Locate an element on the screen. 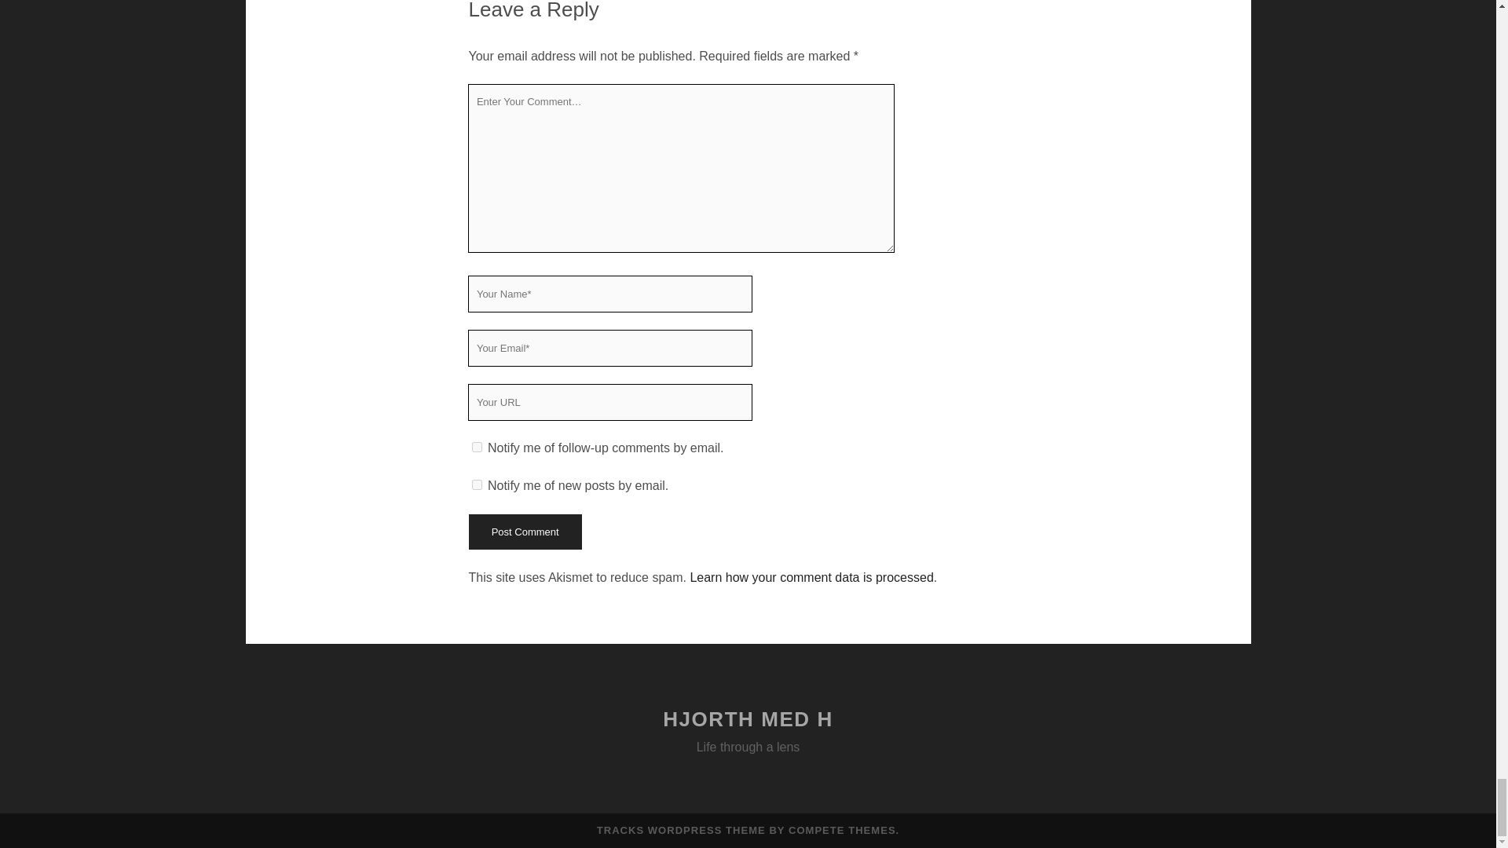 This screenshot has width=1508, height=848. Learn how your comment data is processed is located at coordinates (811, 577).